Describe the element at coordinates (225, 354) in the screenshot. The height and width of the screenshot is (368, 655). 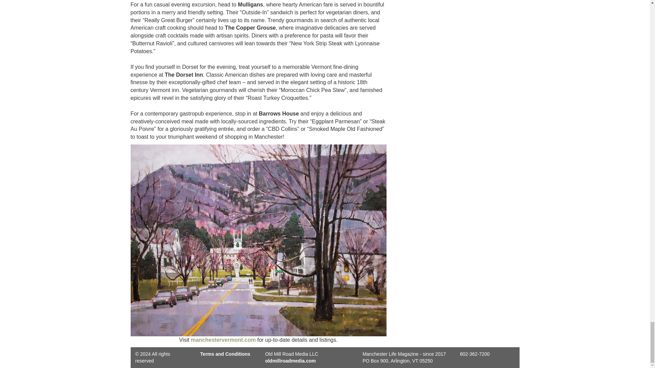
I see `Terms and Conditions` at that location.